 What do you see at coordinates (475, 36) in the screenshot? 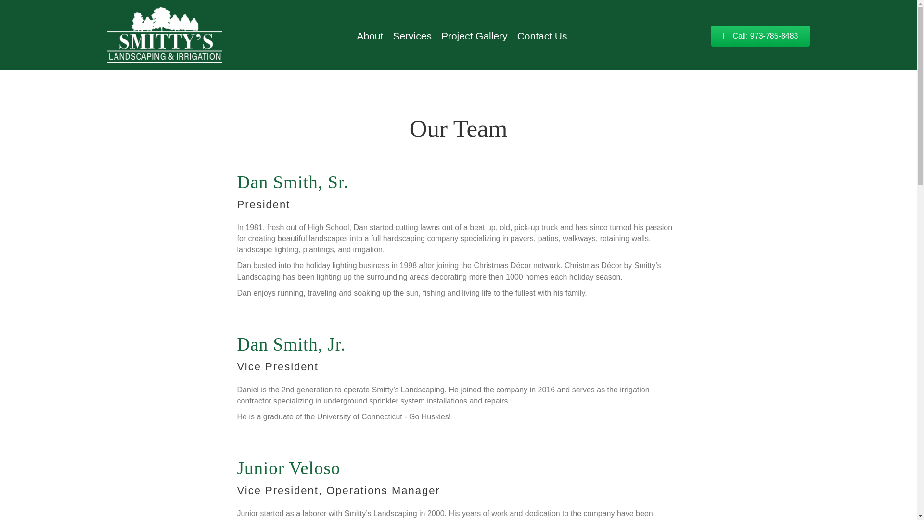
I see `Project Gallery` at bounding box center [475, 36].